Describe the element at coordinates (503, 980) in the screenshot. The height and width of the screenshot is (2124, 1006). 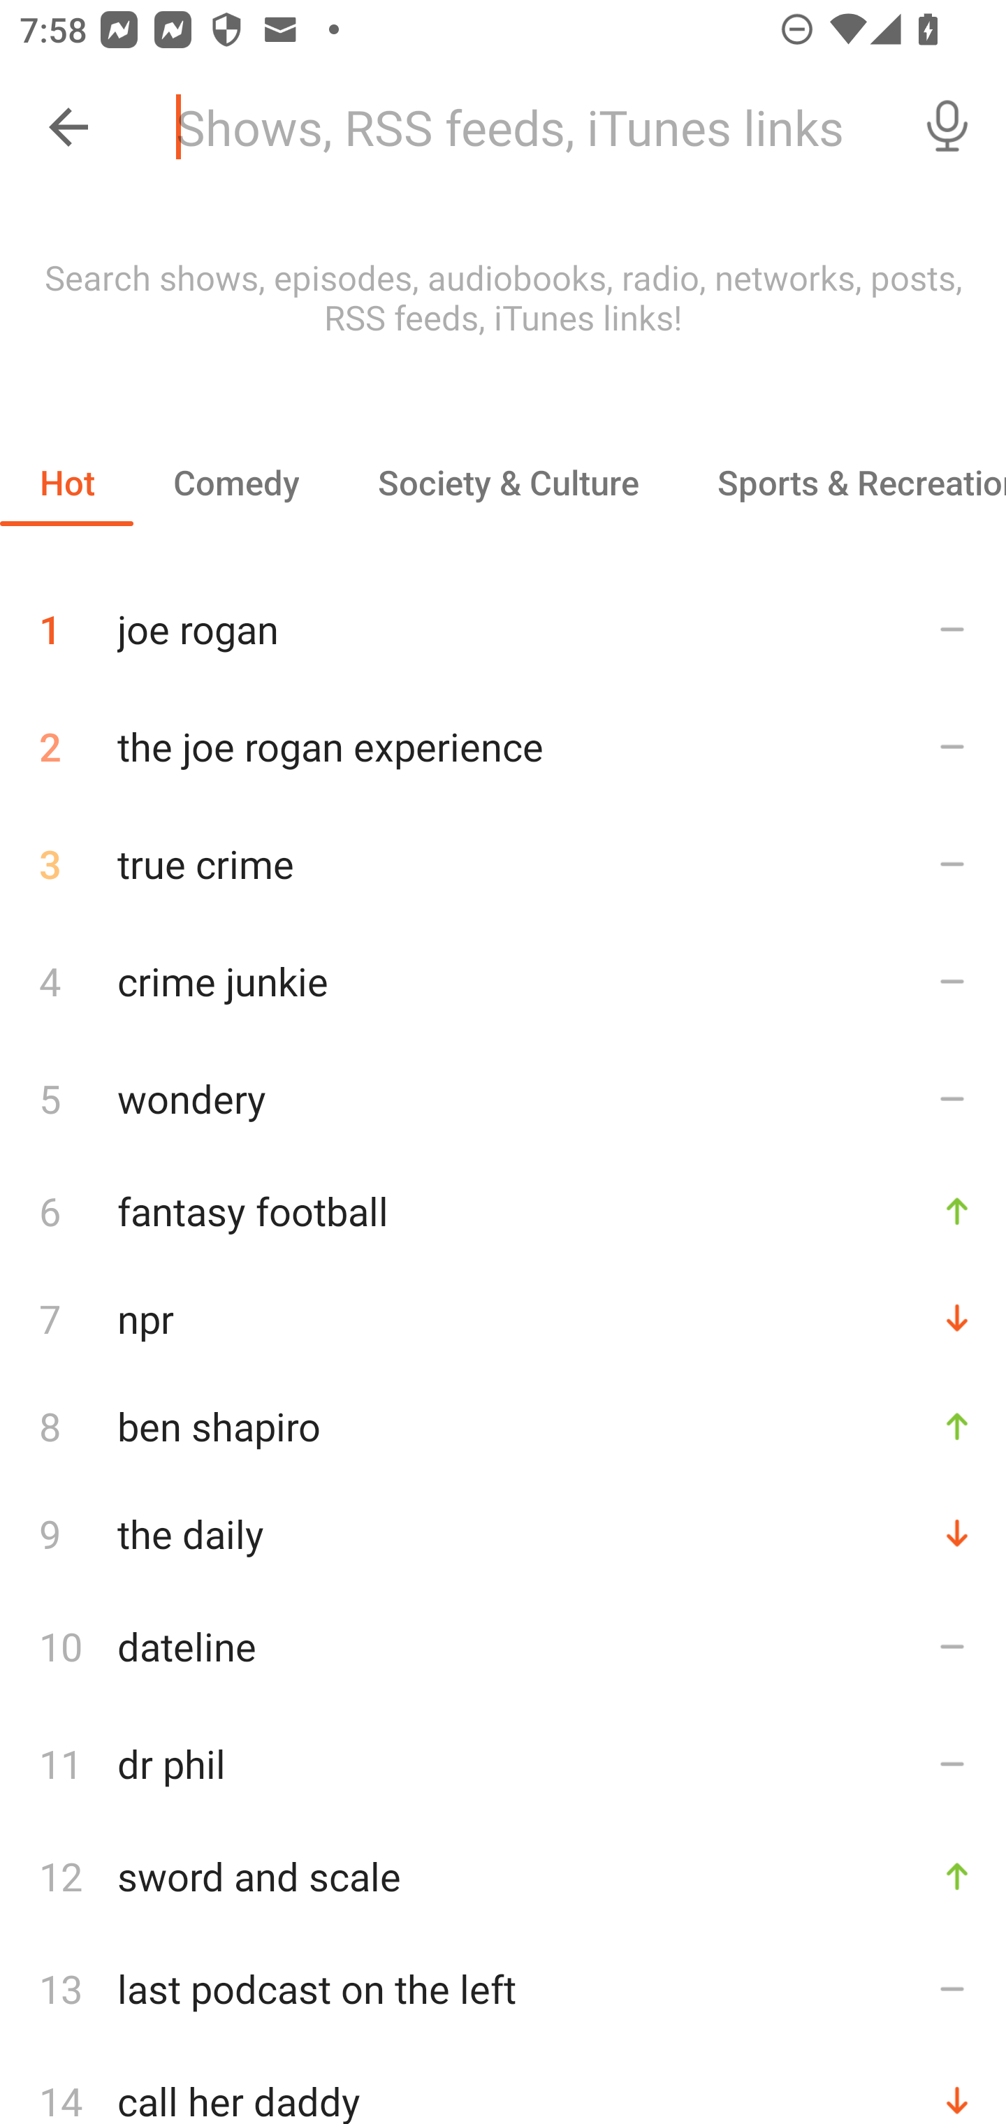
I see `4 crime junkie` at that location.